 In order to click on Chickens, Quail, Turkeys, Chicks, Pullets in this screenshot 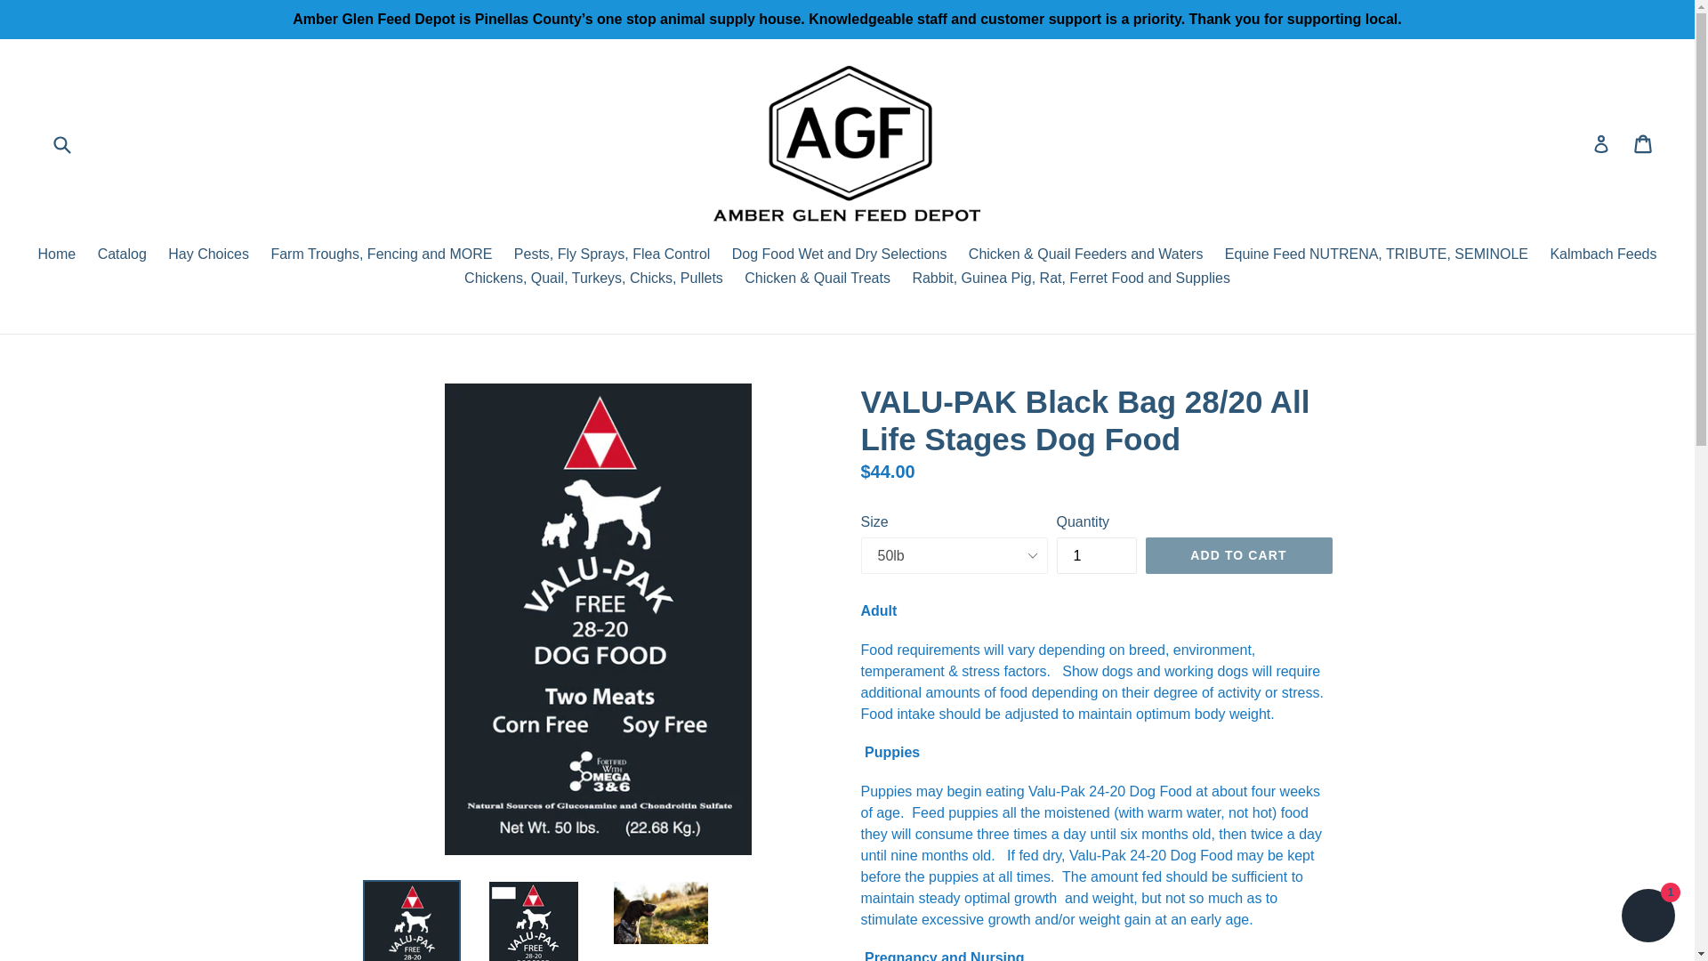, I will do `click(594, 279)`.